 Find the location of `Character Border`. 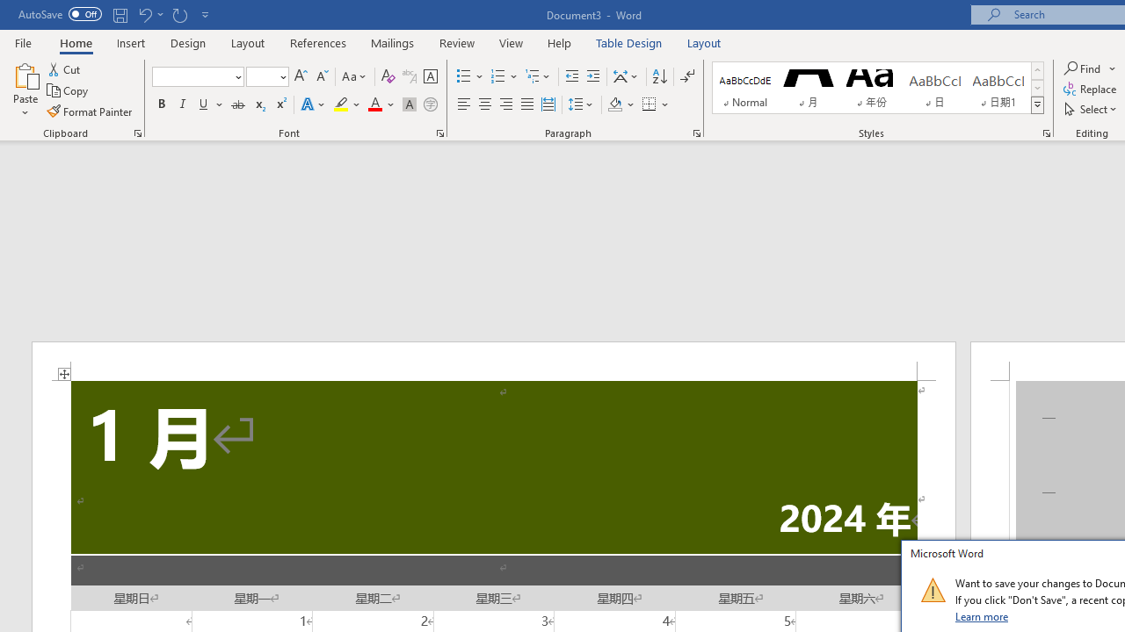

Character Border is located at coordinates (430, 77).